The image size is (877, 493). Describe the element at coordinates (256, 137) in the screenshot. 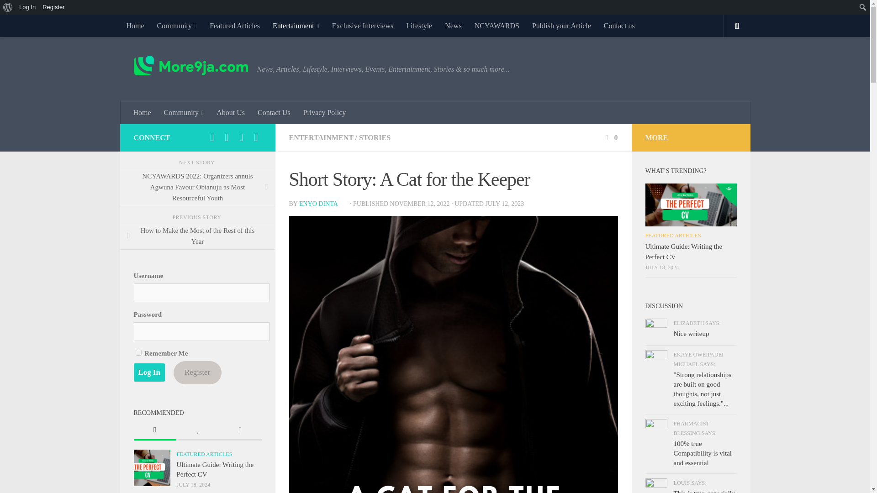

I see `Follow us on Linkedin` at that location.